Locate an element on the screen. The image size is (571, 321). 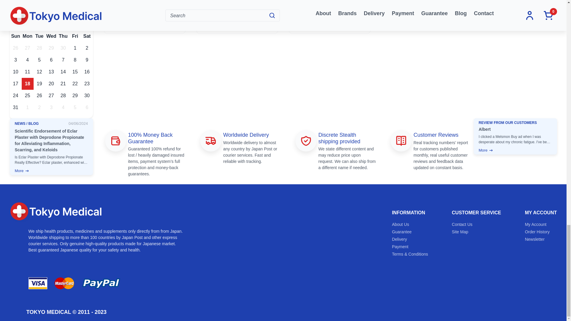
pay is located at coordinates (75, 284).